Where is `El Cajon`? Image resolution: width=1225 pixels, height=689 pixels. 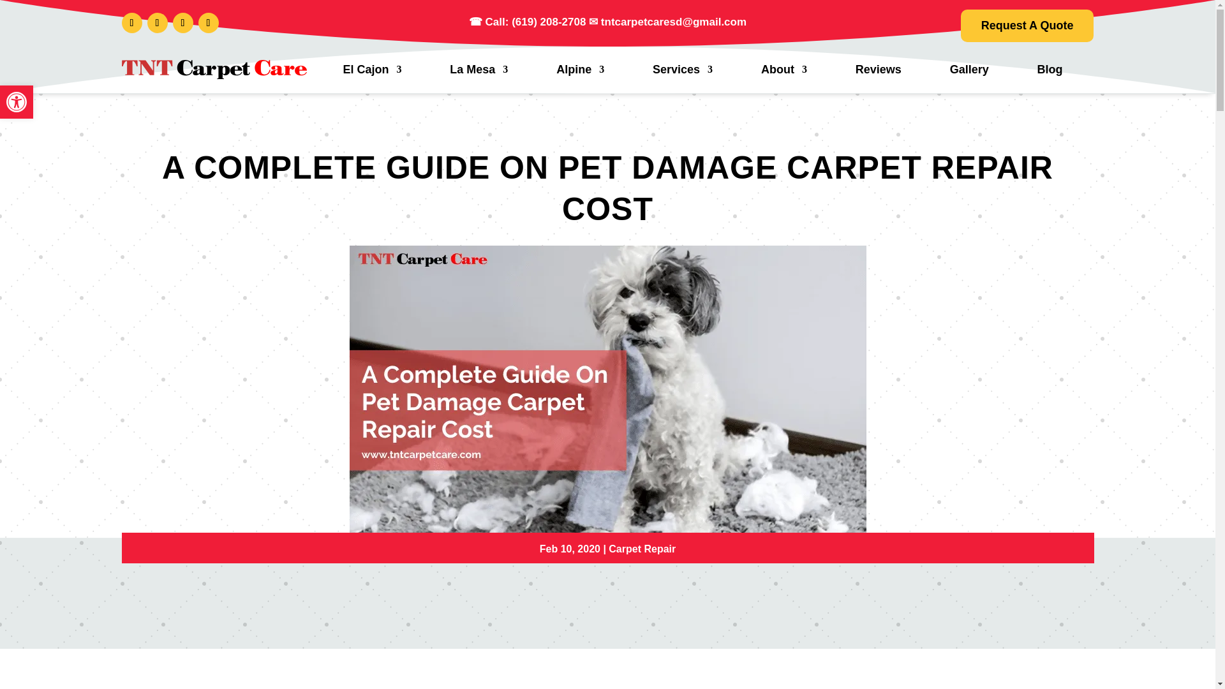 El Cajon is located at coordinates (372, 69).